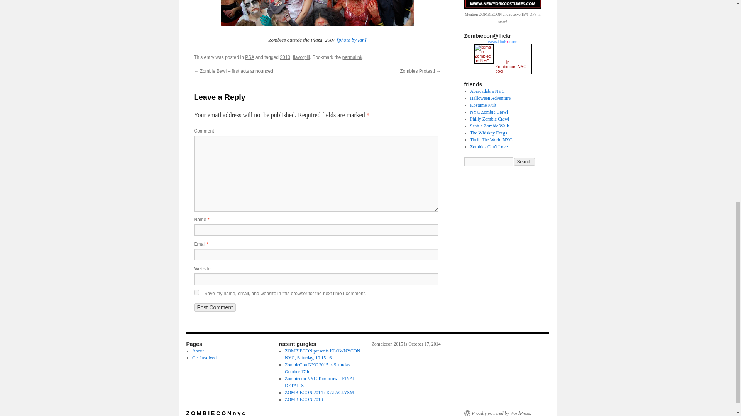 The height and width of the screenshot is (416, 741). Describe the element at coordinates (524, 162) in the screenshot. I see `Search` at that location.